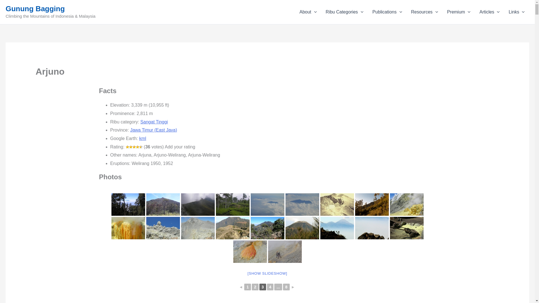 The height and width of the screenshot is (303, 539). What do you see at coordinates (459, 12) in the screenshot?
I see `Premium` at bounding box center [459, 12].